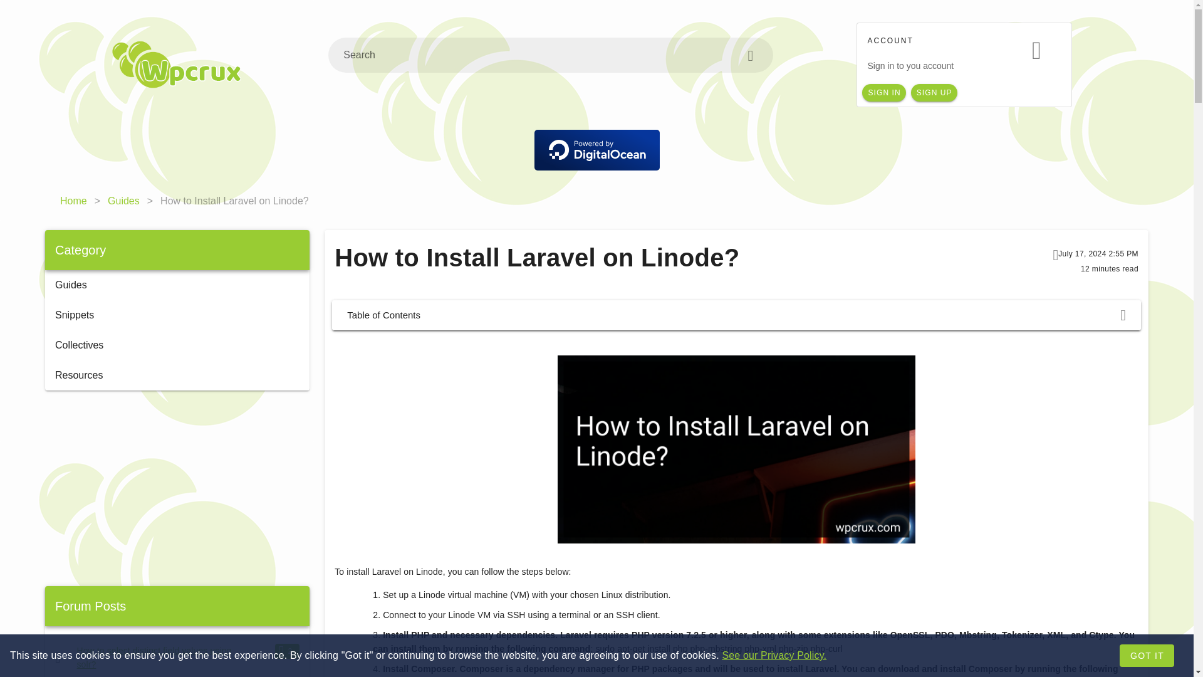  I want to click on Home, so click(73, 201).